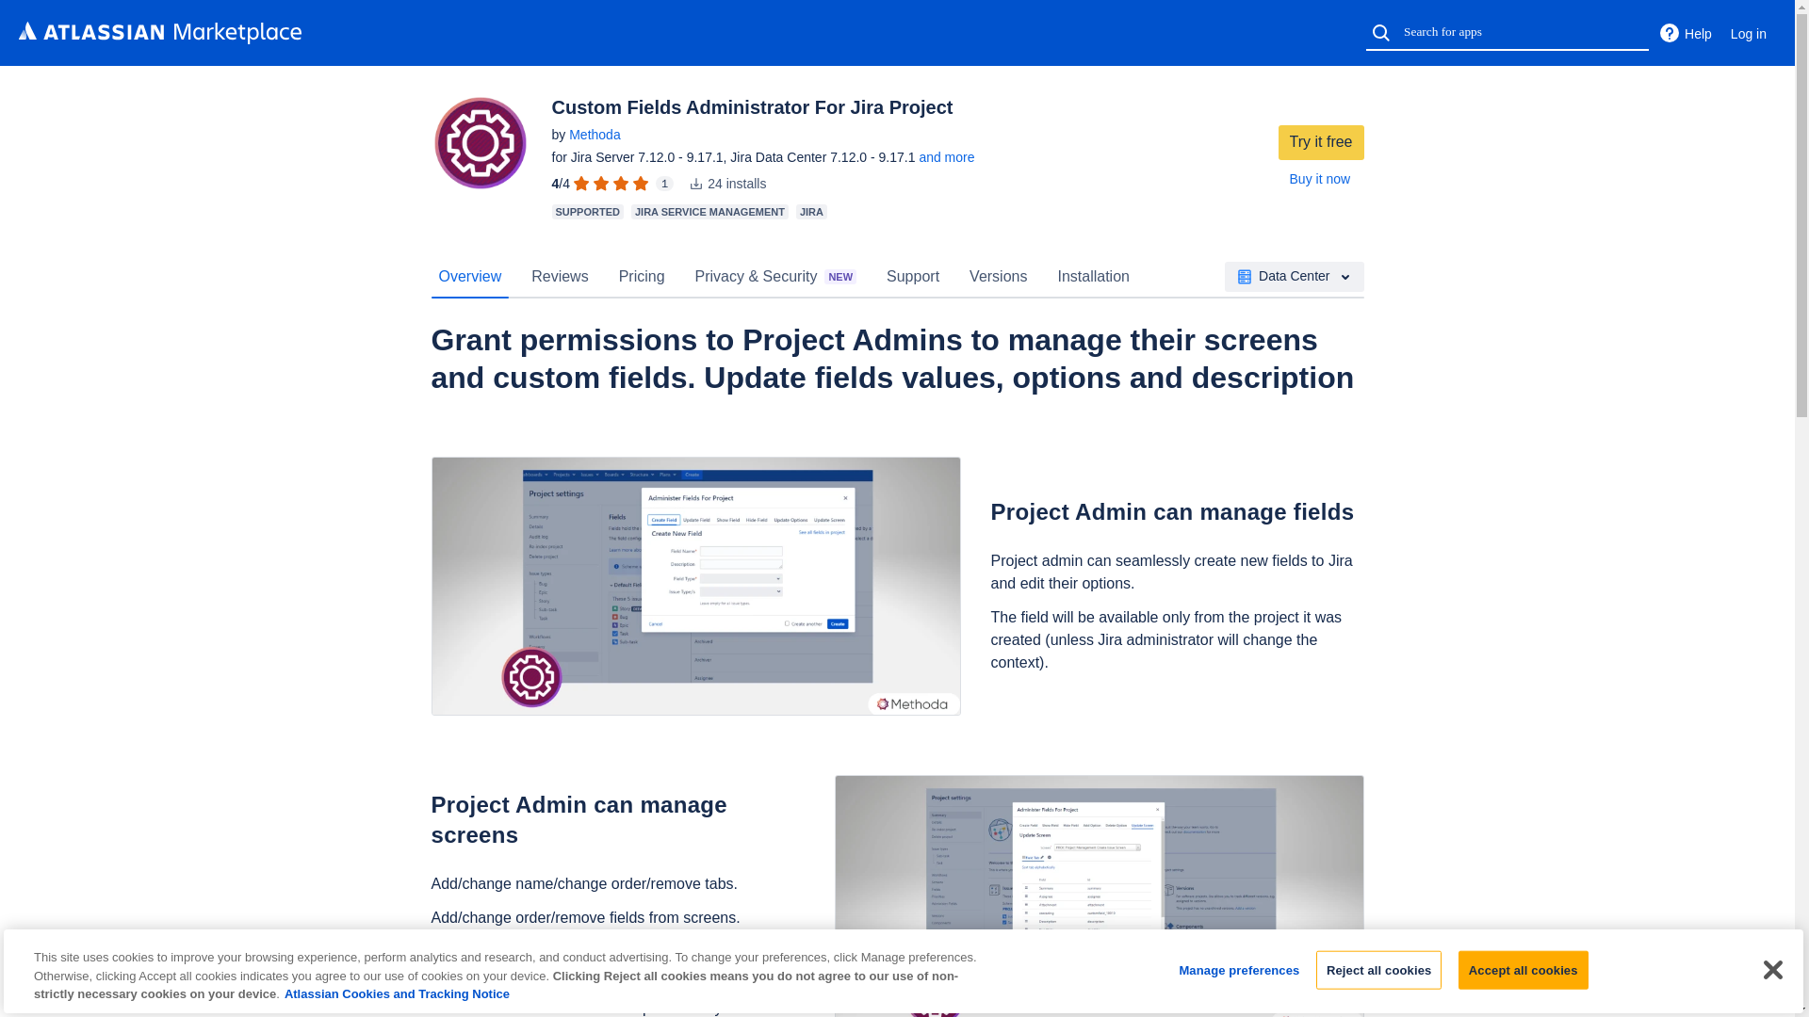 This screenshot has height=1017, width=1809. What do you see at coordinates (160, 32) in the screenshot?
I see `Atlassian Marketplace` at bounding box center [160, 32].